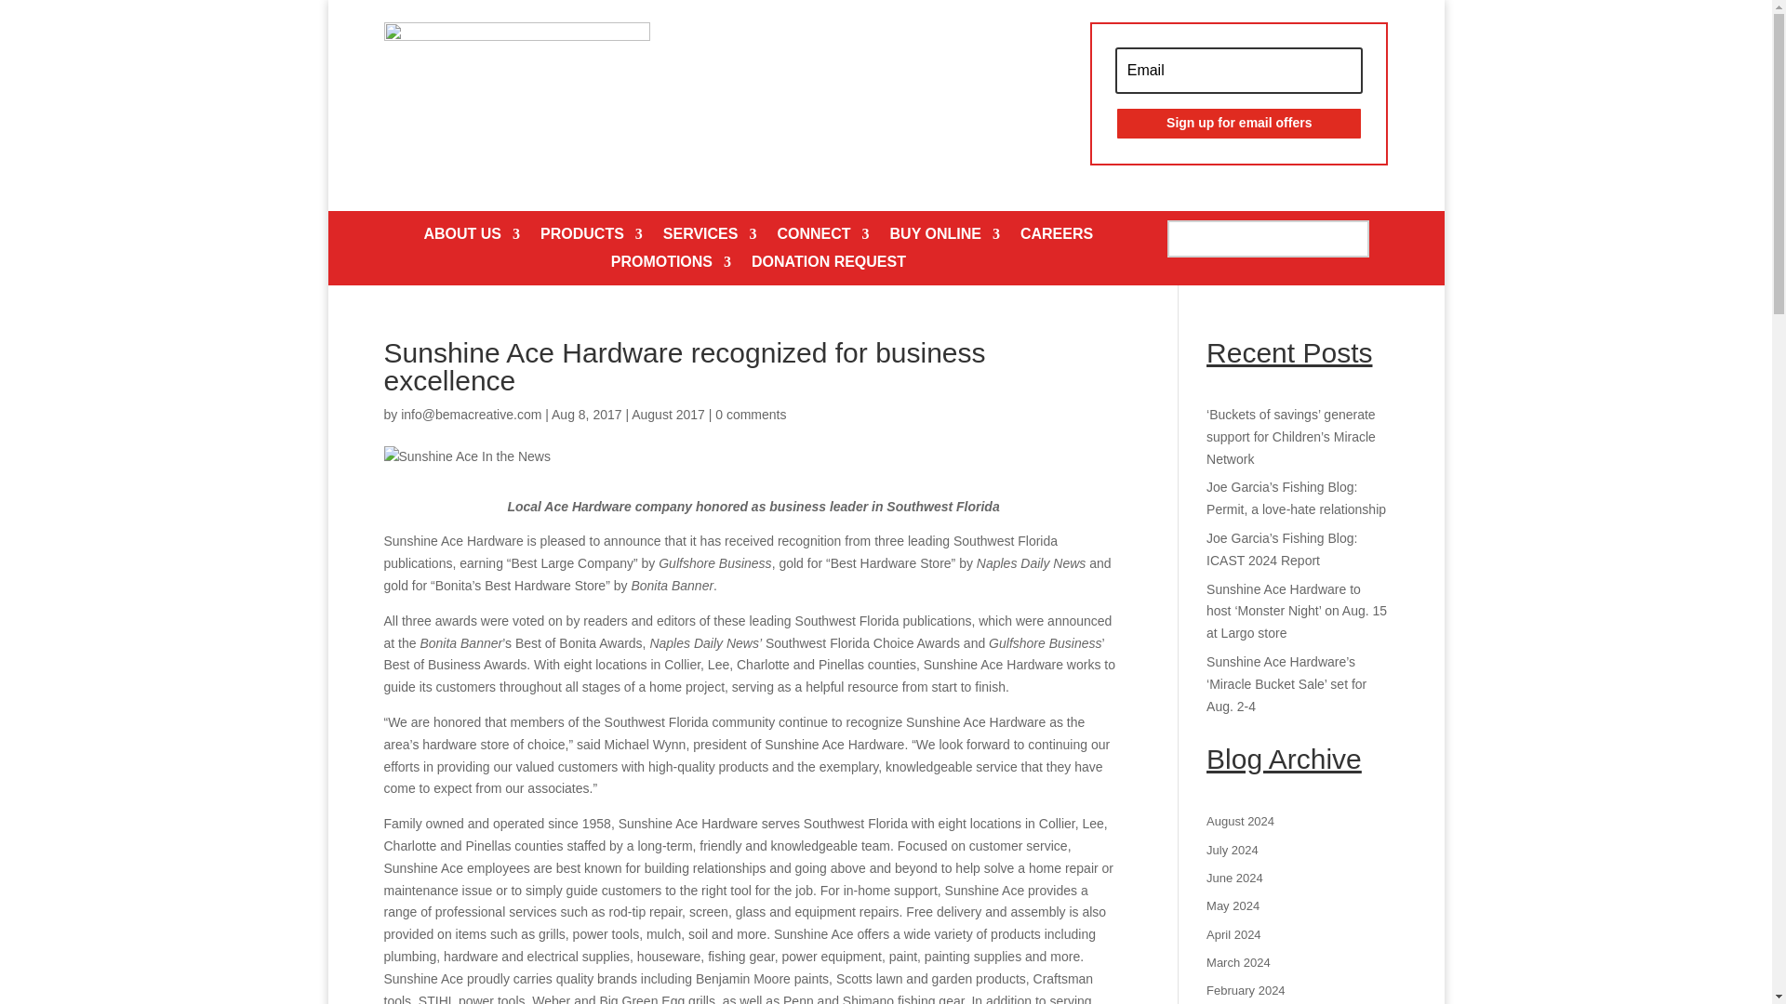  What do you see at coordinates (1238, 123) in the screenshot?
I see `Sign up for email offers` at bounding box center [1238, 123].